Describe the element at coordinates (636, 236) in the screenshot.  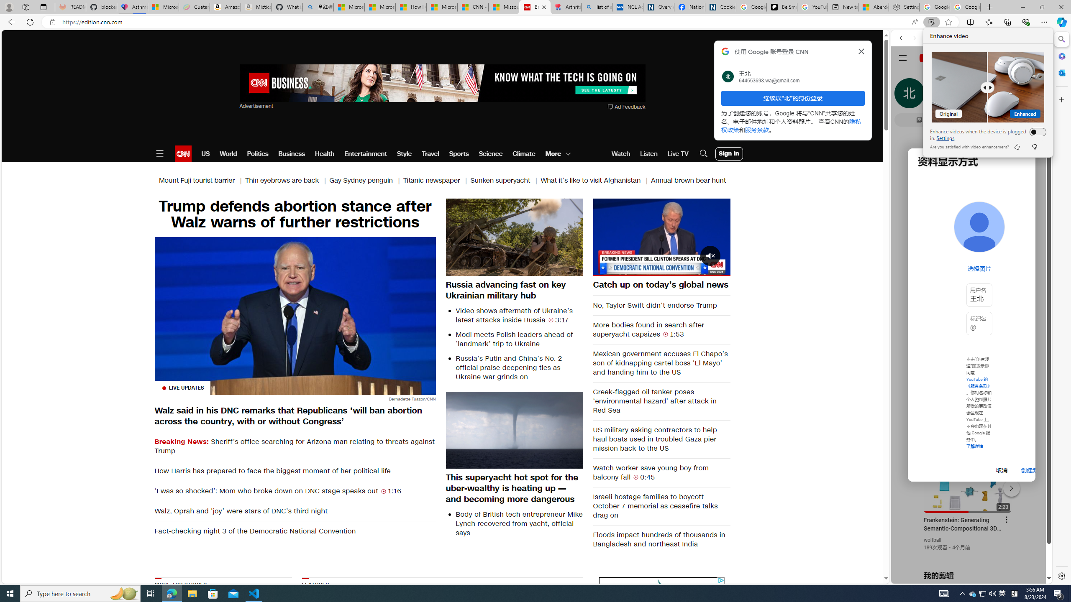
I see `Backward 10 seconds` at that location.